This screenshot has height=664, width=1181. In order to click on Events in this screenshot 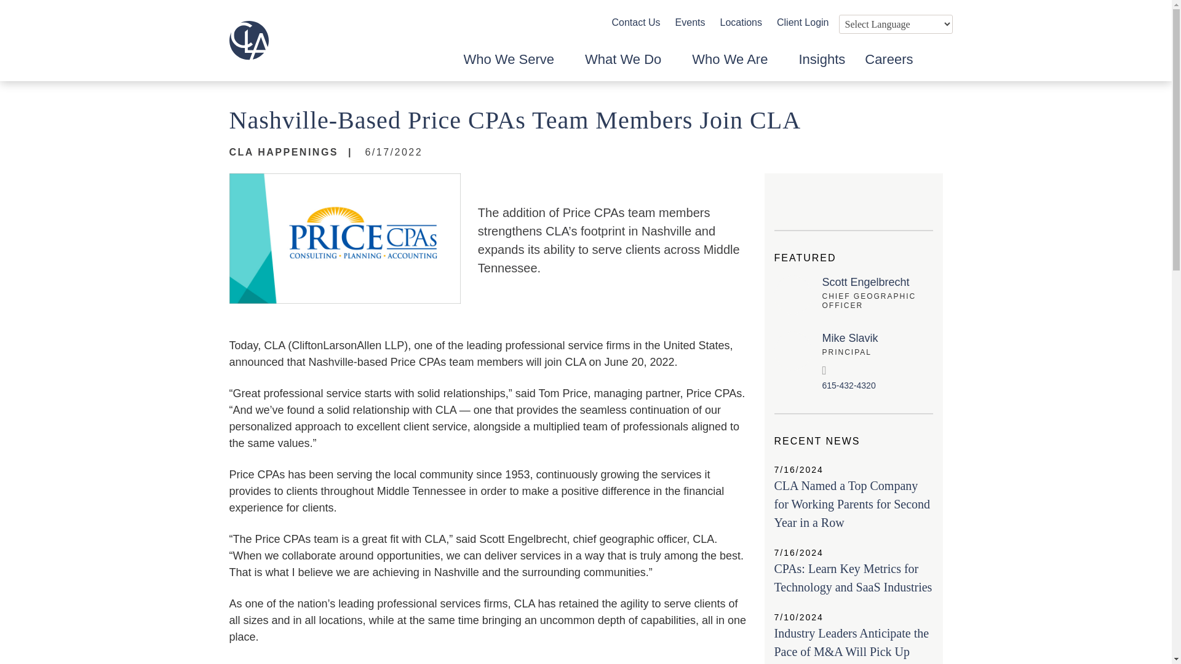, I will do `click(690, 22)`.